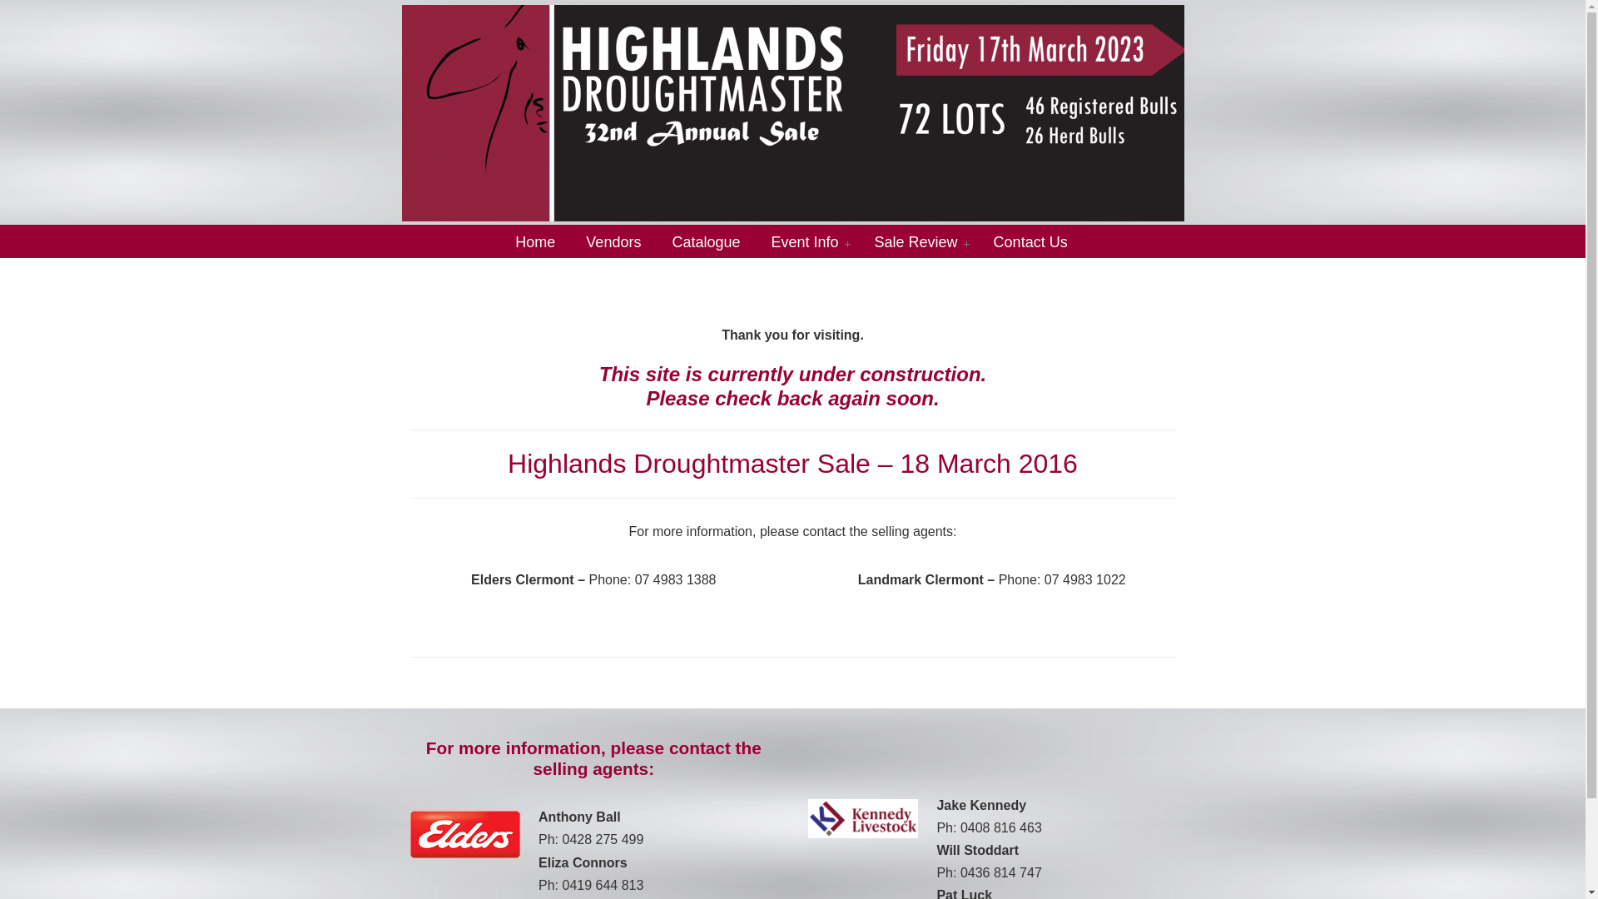 The height and width of the screenshot is (899, 1598). I want to click on Highlands Droughtmaster Sale, so click(792, 113).